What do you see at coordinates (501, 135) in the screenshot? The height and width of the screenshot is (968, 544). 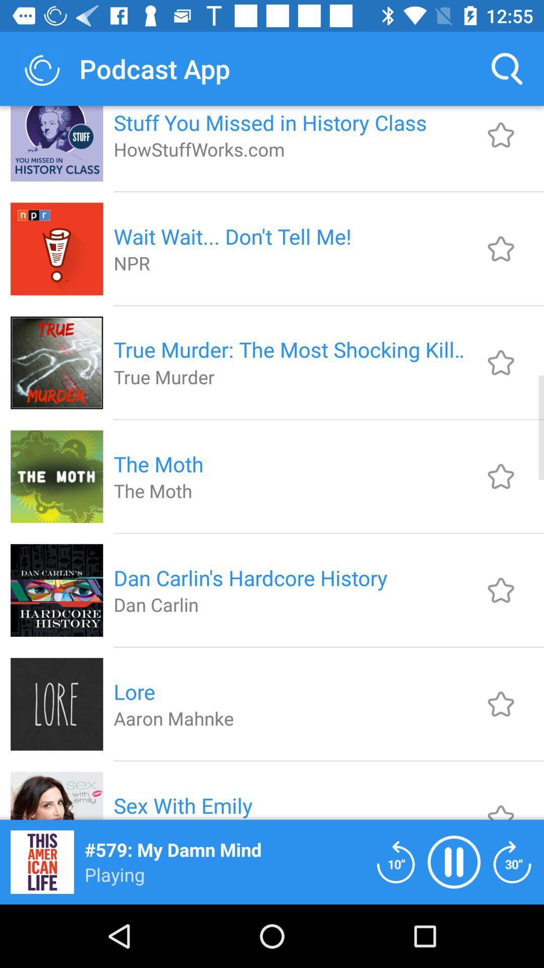 I see `favorite option` at bounding box center [501, 135].